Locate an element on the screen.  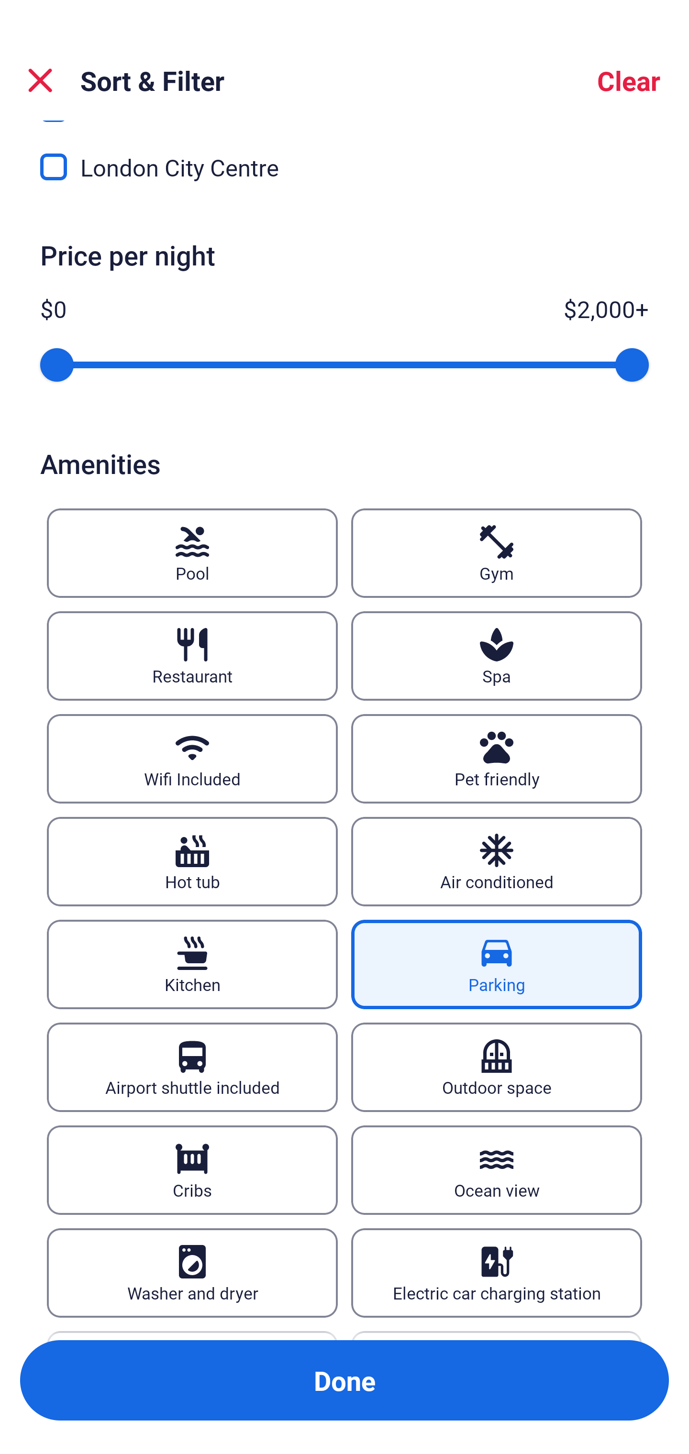
Spa is located at coordinates (497, 655).